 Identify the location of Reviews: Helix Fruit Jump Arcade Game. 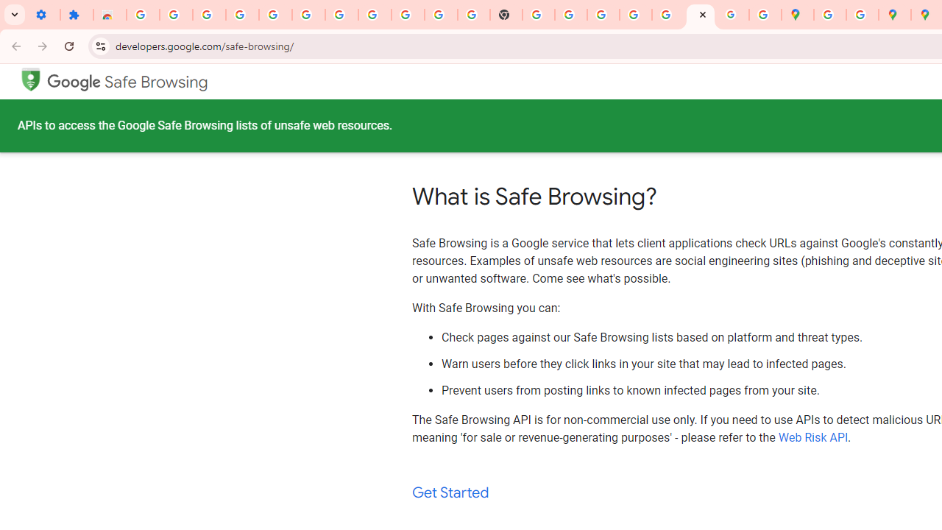
(109, 15).